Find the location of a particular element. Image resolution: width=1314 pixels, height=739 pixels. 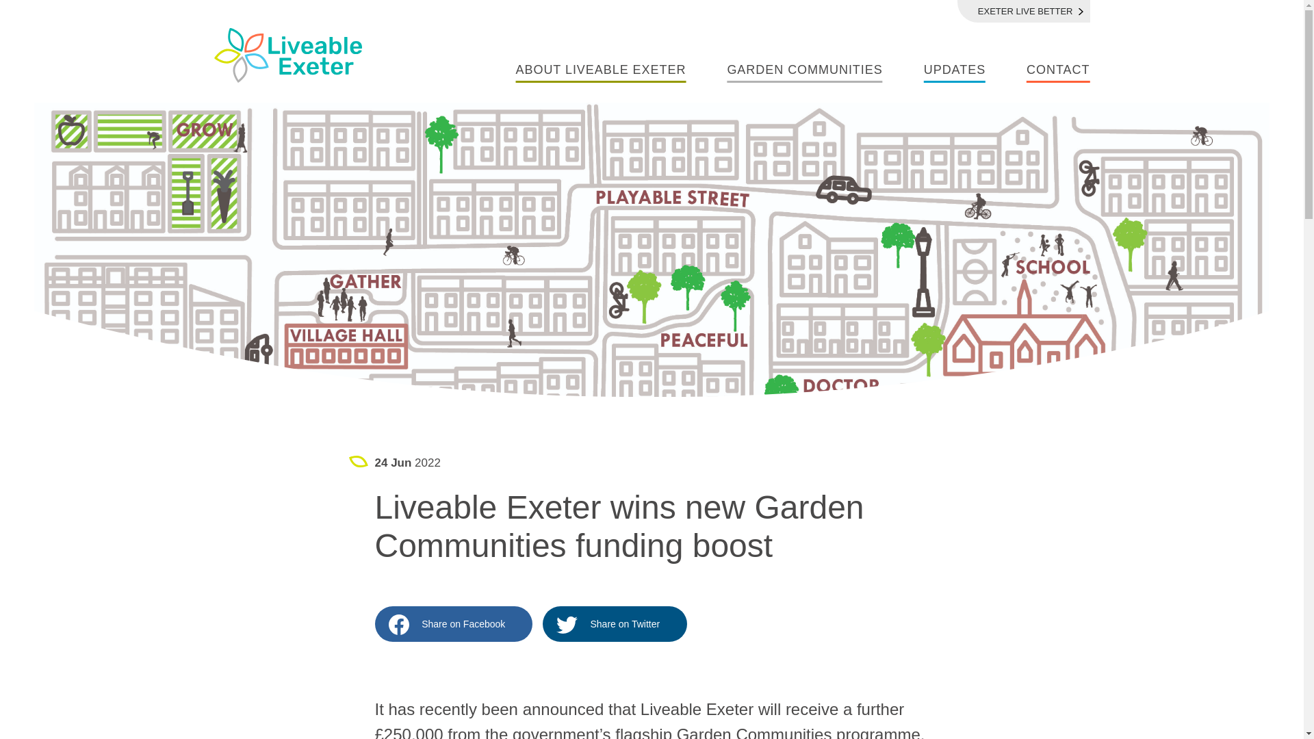

GARDEN COMMUNITIES is located at coordinates (803, 71).